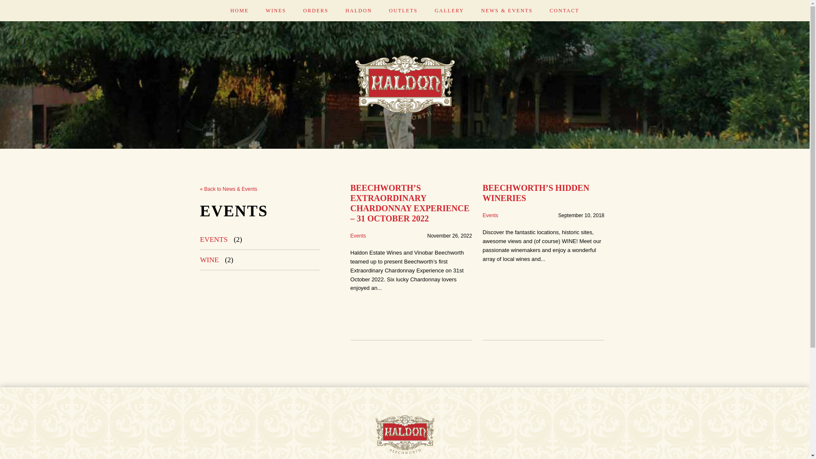  What do you see at coordinates (359, 11) in the screenshot?
I see `HALDON` at bounding box center [359, 11].